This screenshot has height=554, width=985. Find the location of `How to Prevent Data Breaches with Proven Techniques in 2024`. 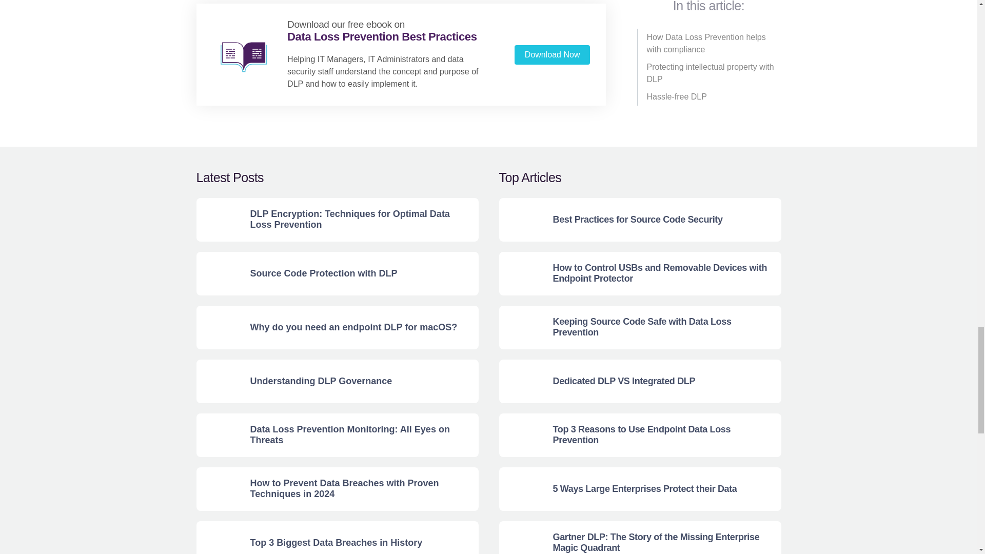

How to Prevent Data Breaches with Proven Techniques in 2024 is located at coordinates (218, 489).